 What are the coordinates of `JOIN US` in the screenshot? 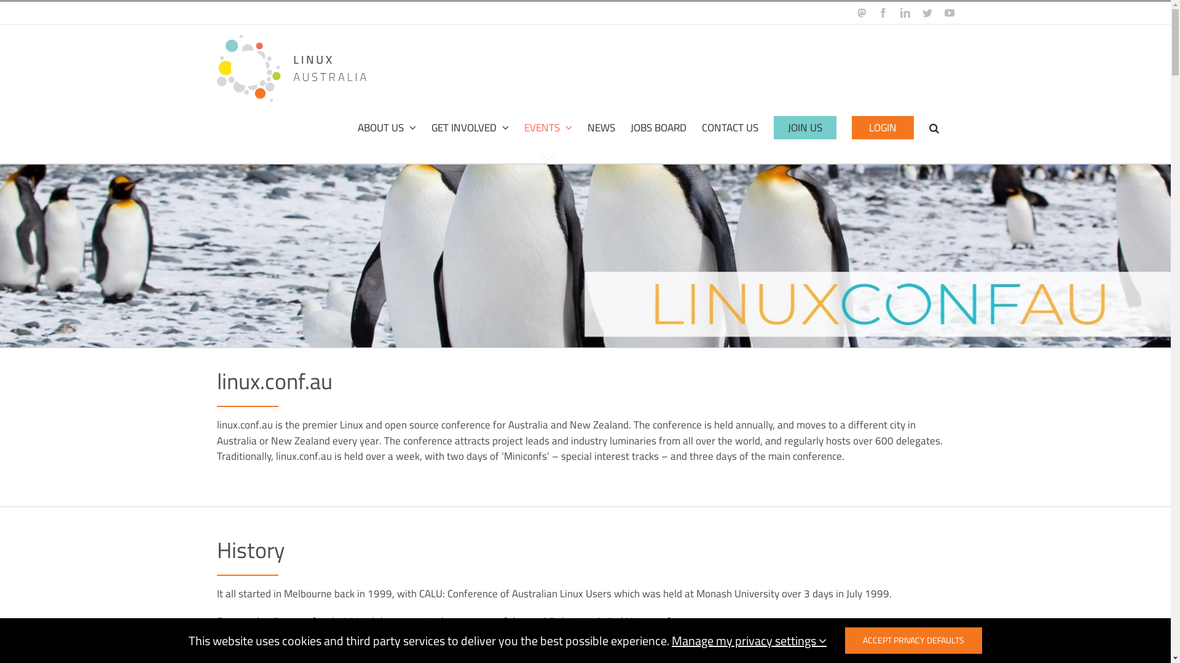 It's located at (804, 128).